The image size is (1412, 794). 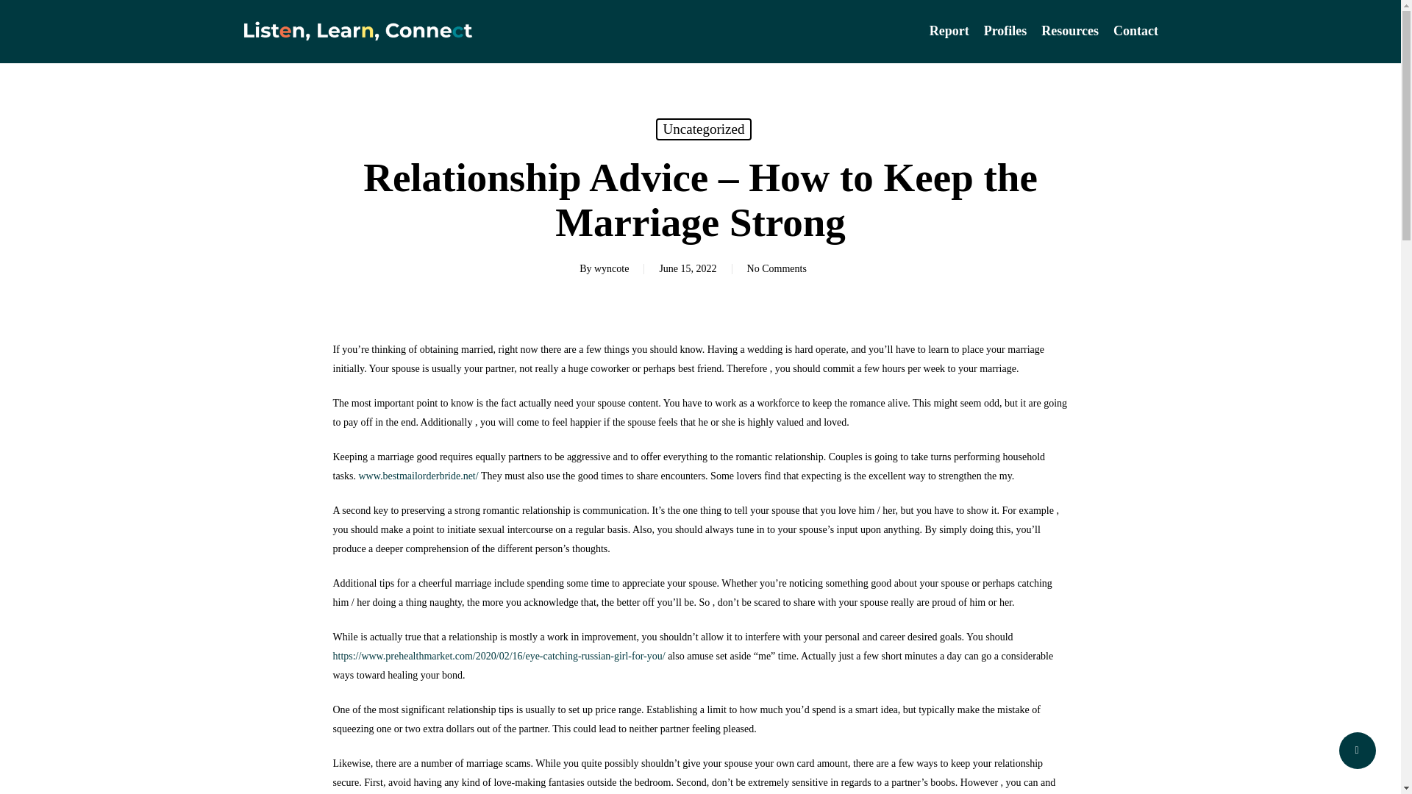 What do you see at coordinates (611, 268) in the screenshot?
I see `Posts by wyncote` at bounding box center [611, 268].